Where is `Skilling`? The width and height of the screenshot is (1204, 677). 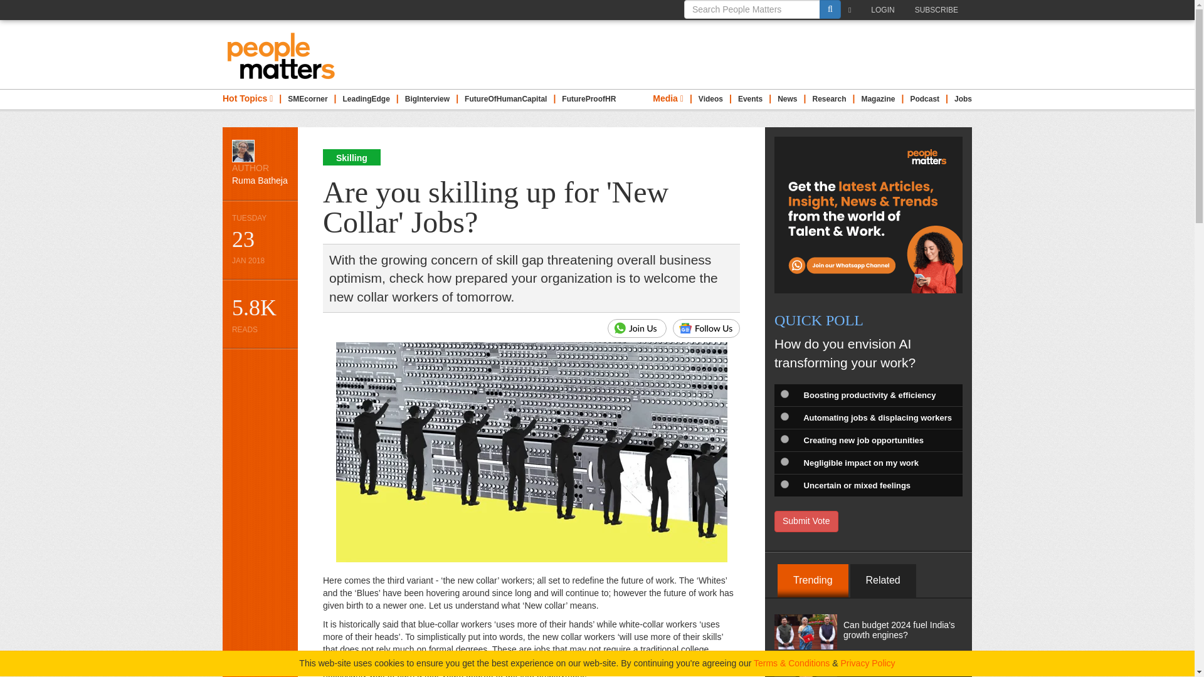 Skilling is located at coordinates (505, 99).